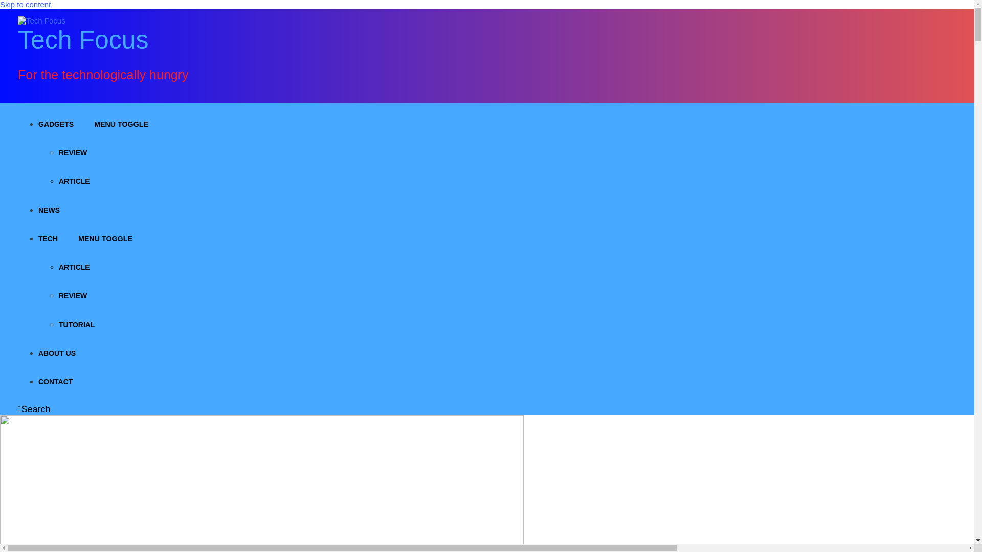 This screenshot has width=982, height=552. I want to click on ARTICLE, so click(75, 267).